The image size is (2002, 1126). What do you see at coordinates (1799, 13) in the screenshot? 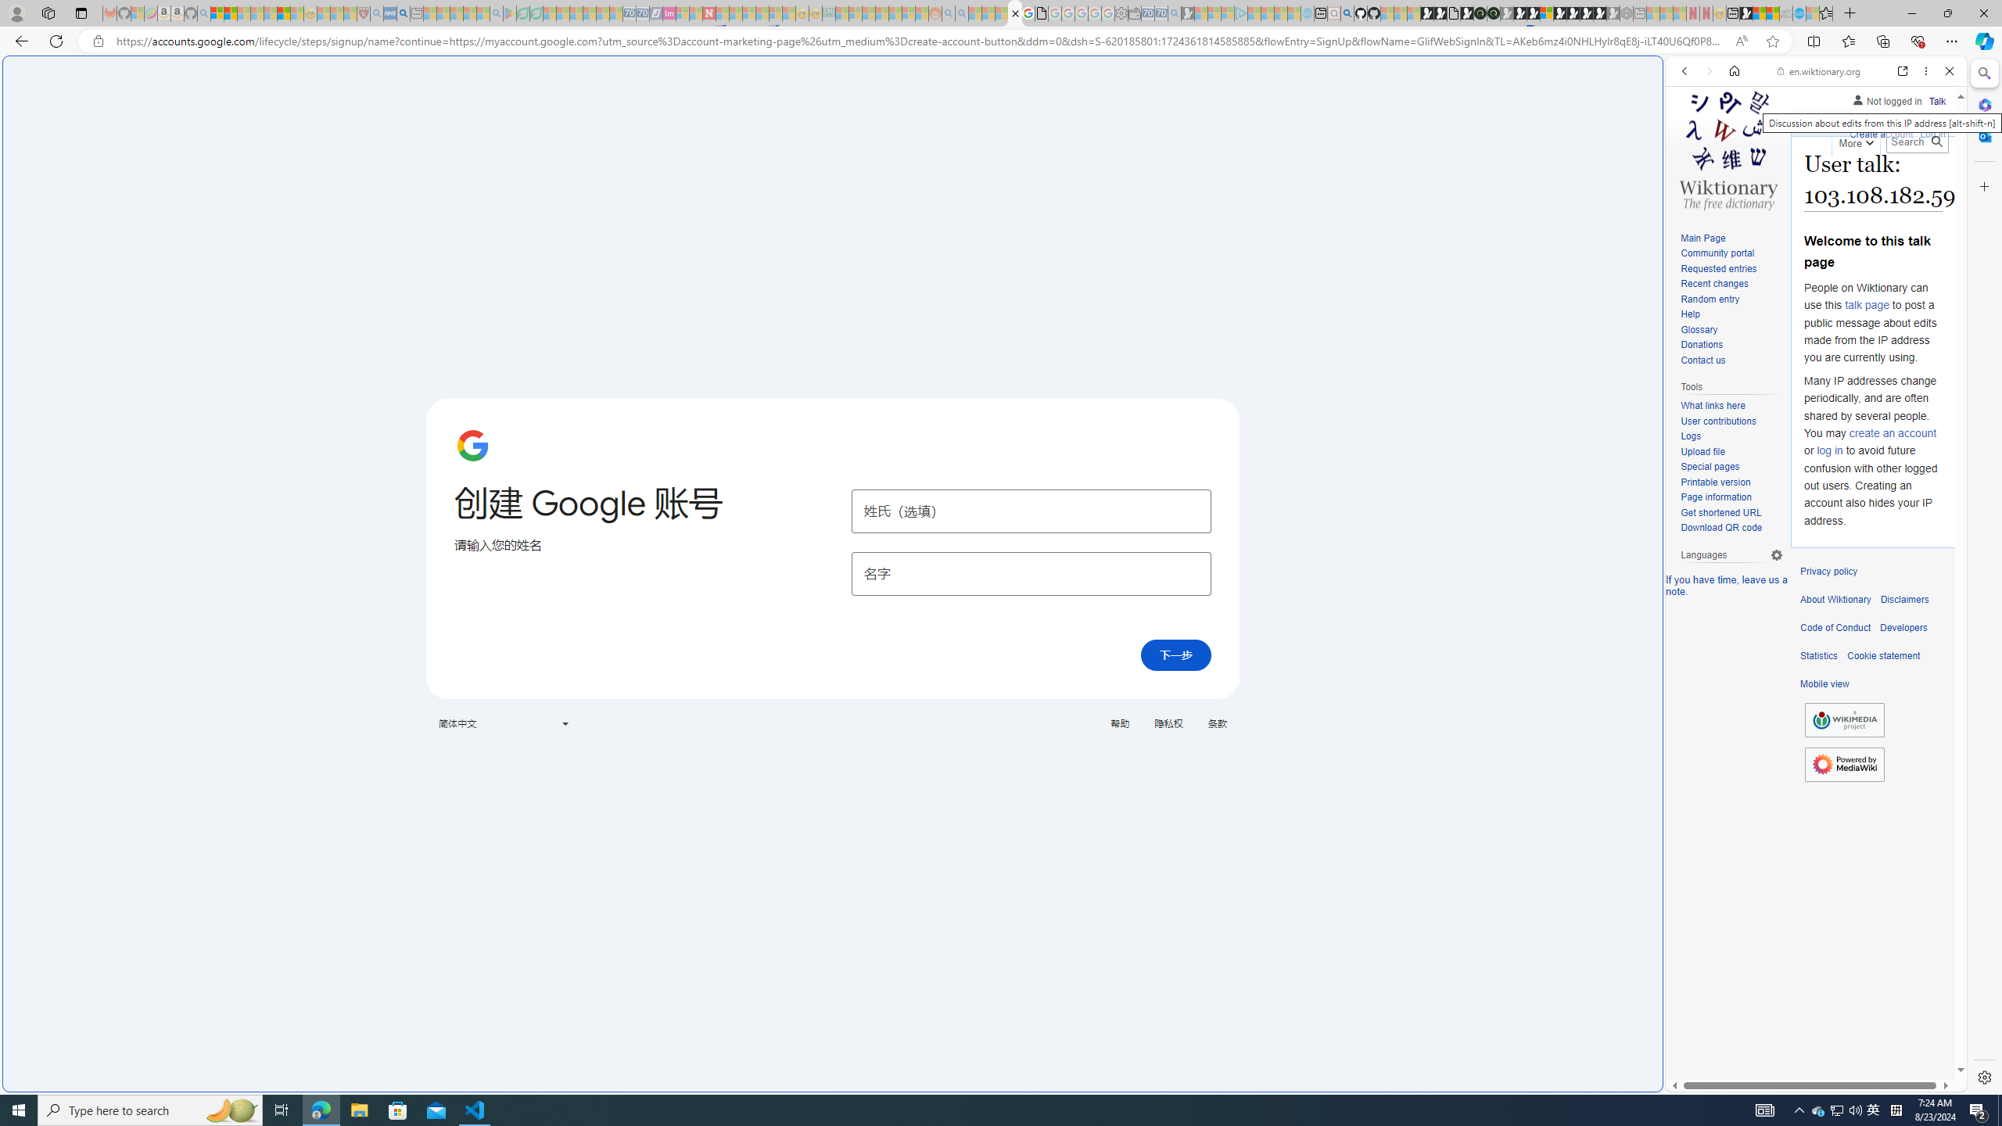
I see `Services - Maintenance | Sky Blue Bikes - Sky Blue Bikes` at bounding box center [1799, 13].